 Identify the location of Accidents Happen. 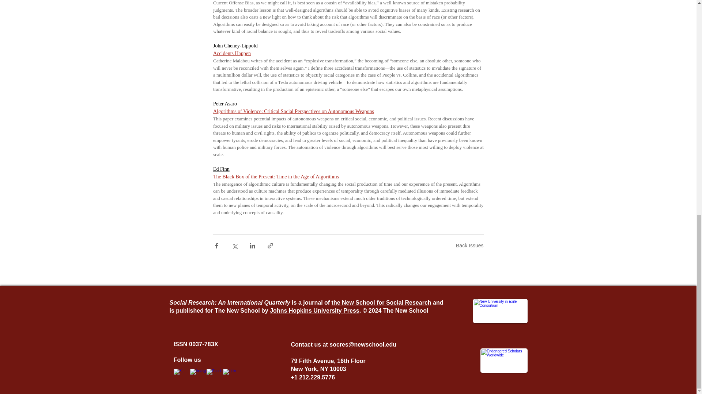
(231, 53).